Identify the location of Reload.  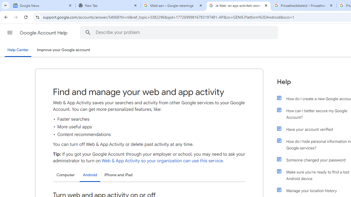
(26, 17).